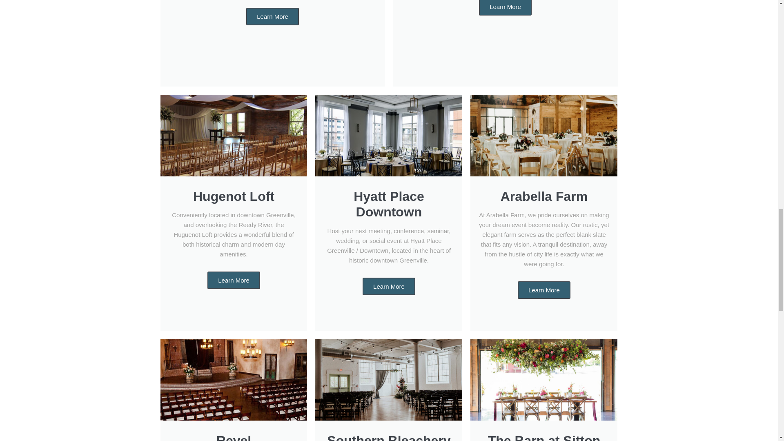  Describe the element at coordinates (544, 290) in the screenshot. I see `Learn More` at that location.